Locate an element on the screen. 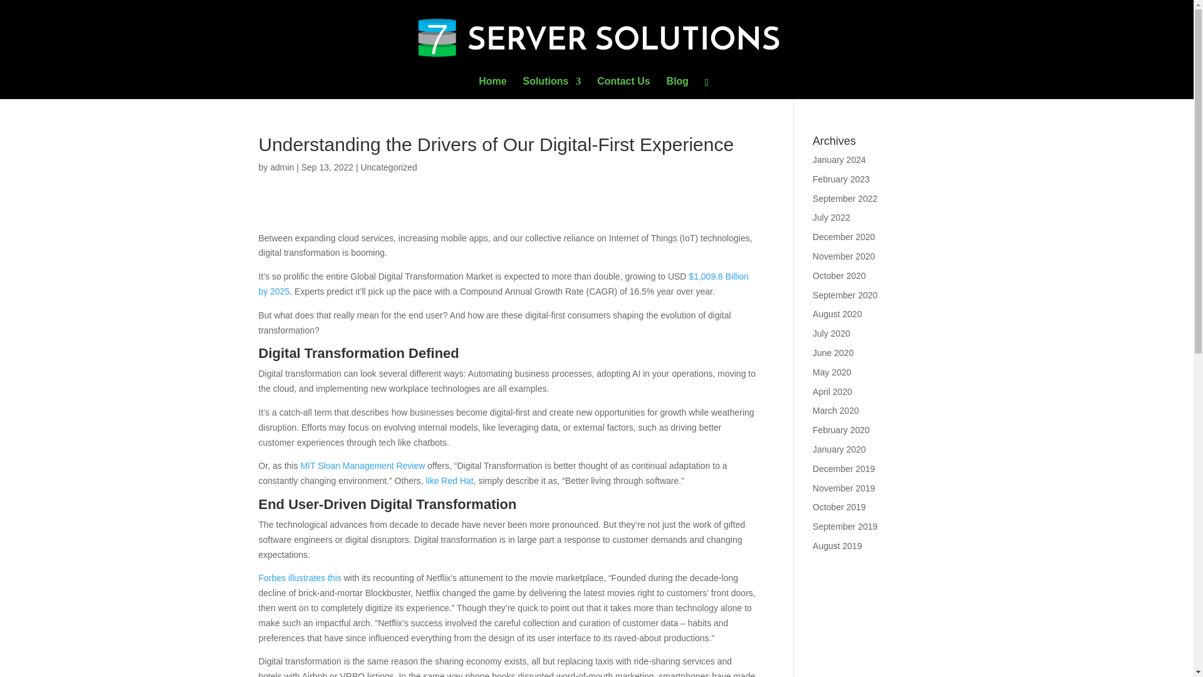 The height and width of the screenshot is (677, 1203). Contact Us is located at coordinates (623, 88).